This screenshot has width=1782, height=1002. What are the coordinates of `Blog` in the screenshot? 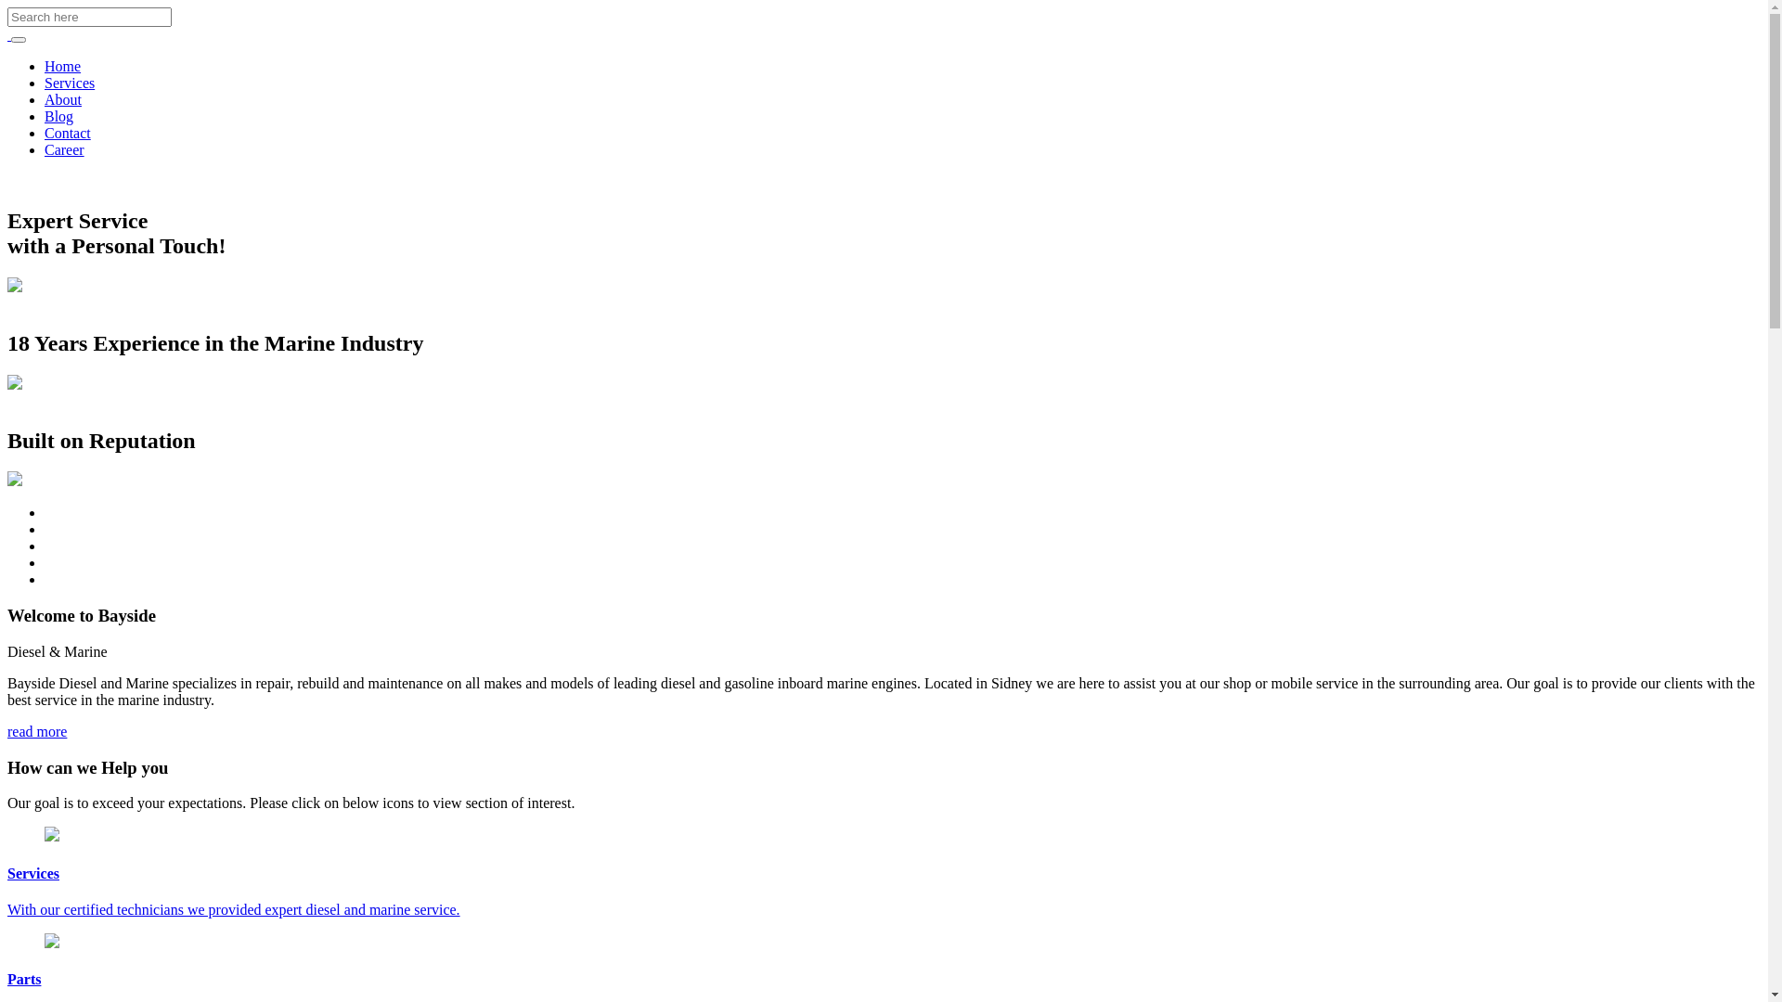 It's located at (59, 117).